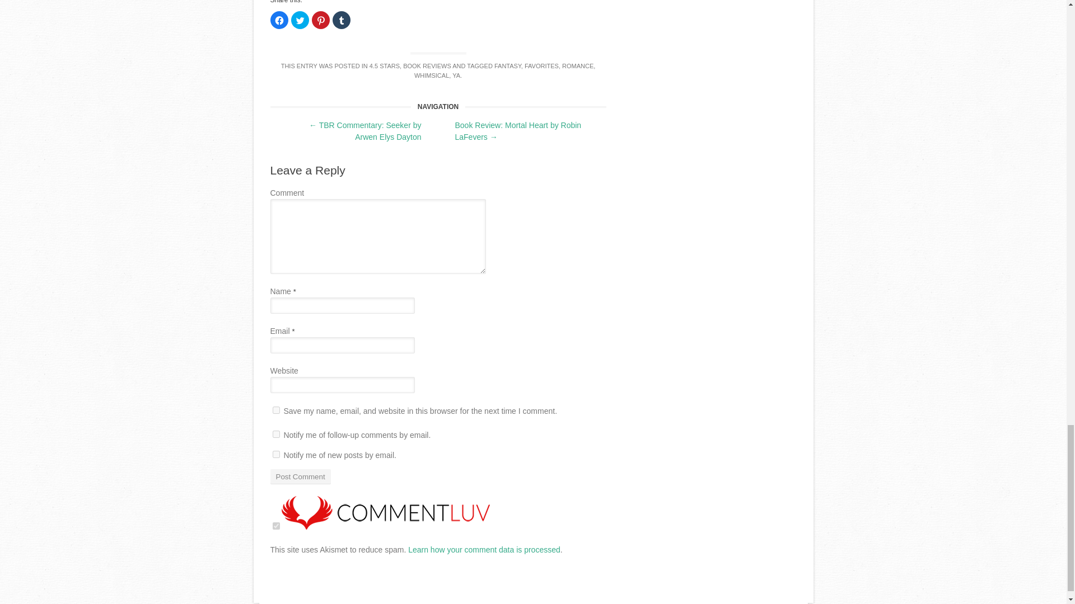  What do you see at coordinates (508, 66) in the screenshot?
I see `FANTASY` at bounding box center [508, 66].